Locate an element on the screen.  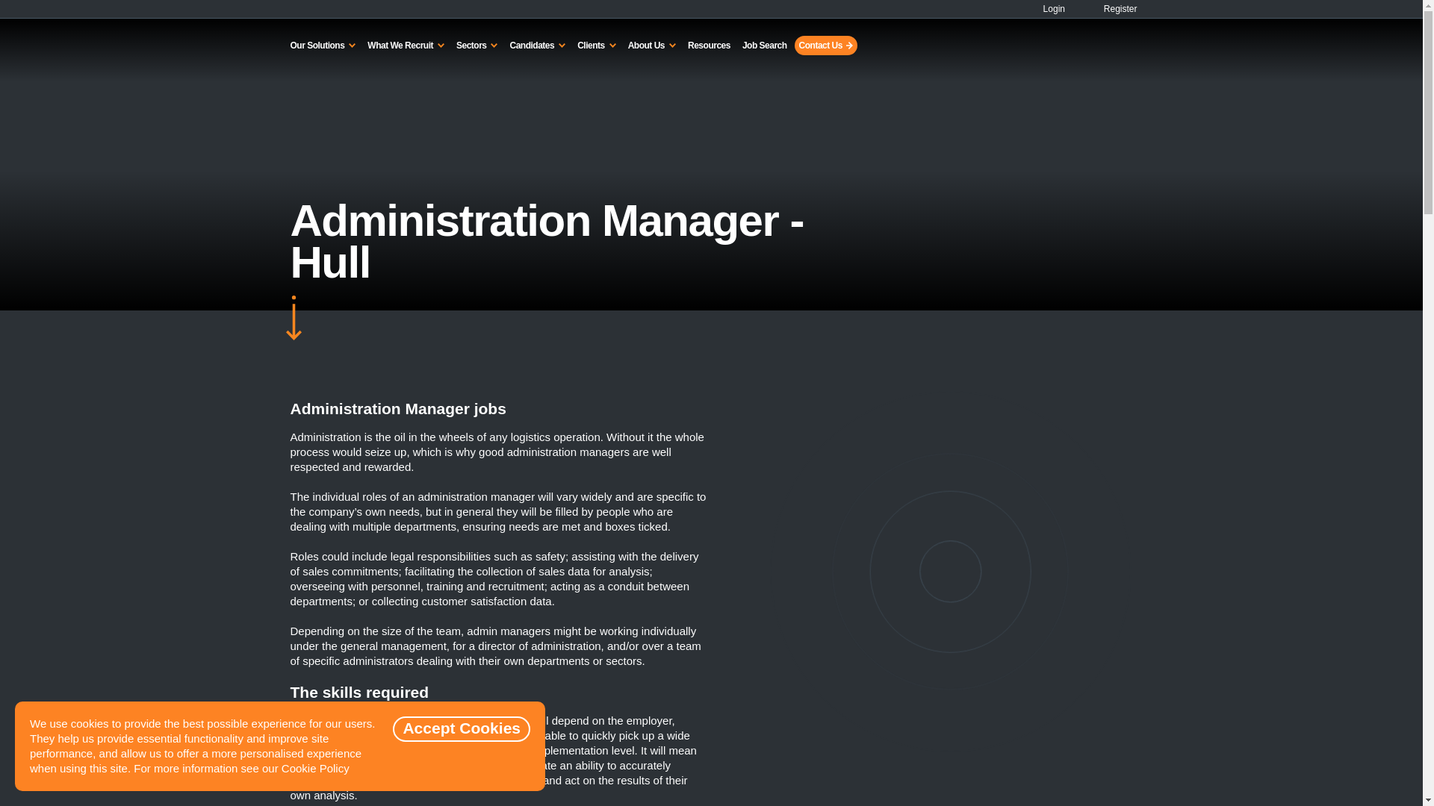
Our Solutions is located at coordinates (323, 45).